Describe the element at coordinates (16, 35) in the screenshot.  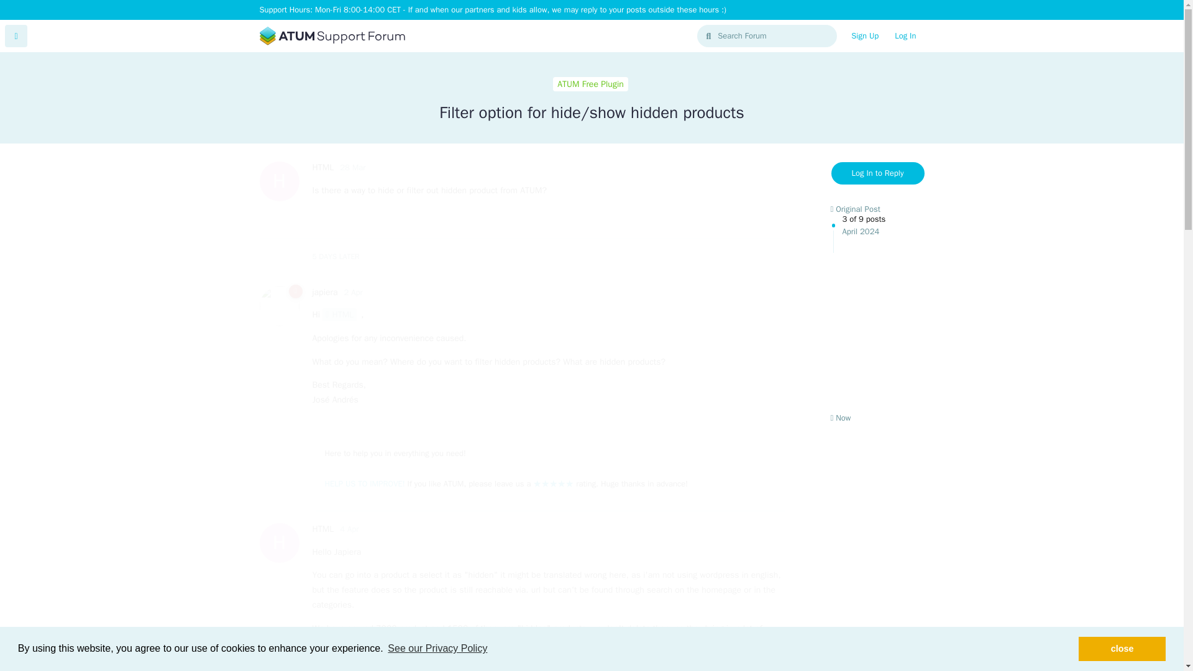
I see `2 Apr` at that location.